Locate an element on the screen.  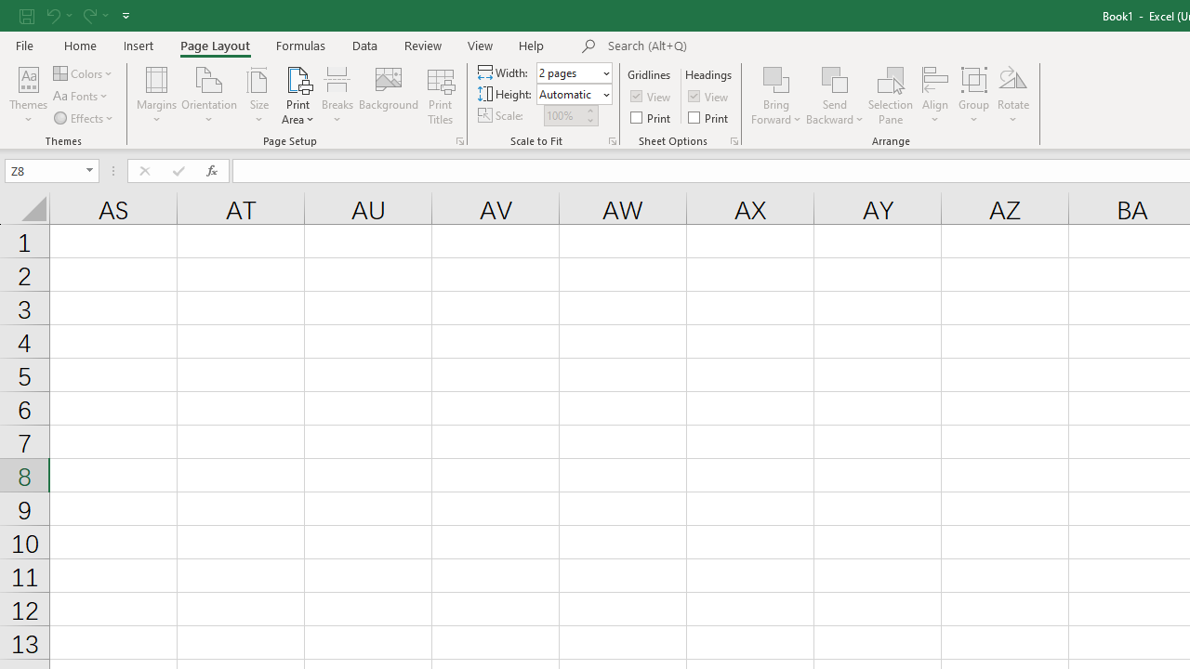
System is located at coordinates (9, 10).